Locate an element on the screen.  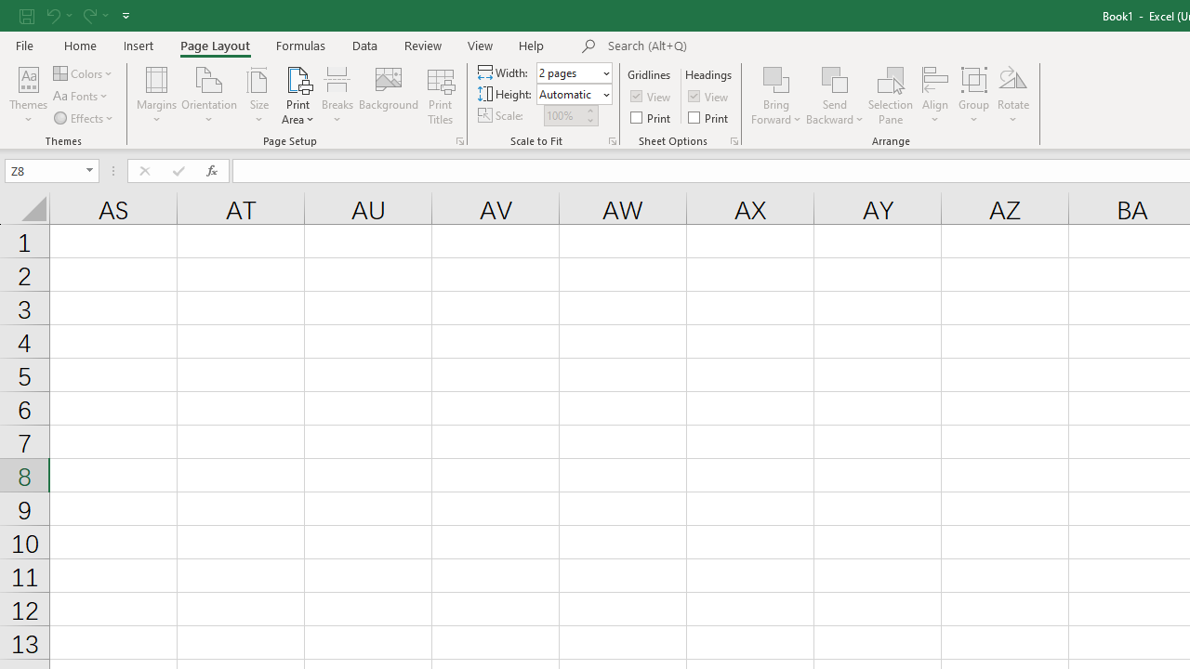
System is located at coordinates (9, 10).